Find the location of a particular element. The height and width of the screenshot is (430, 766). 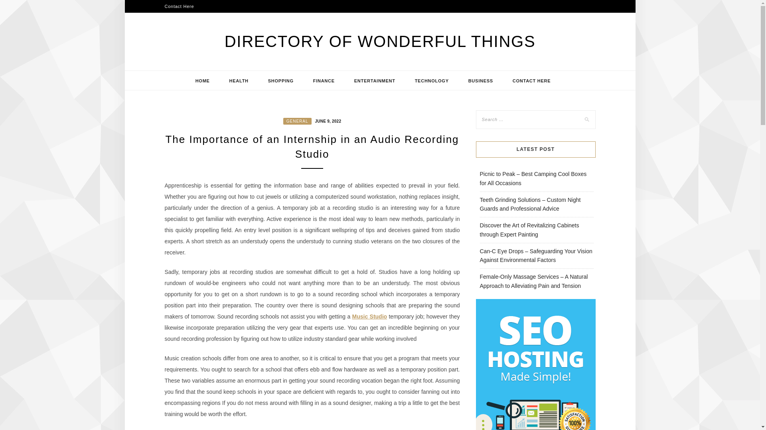

HEALTH is located at coordinates (239, 80).